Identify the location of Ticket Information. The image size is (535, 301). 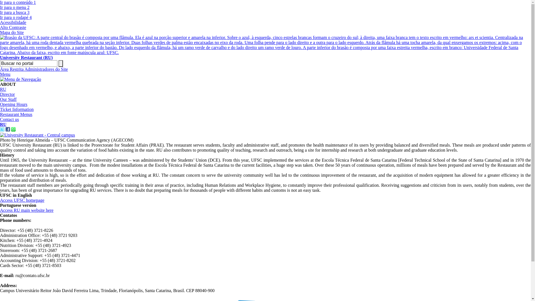
(17, 109).